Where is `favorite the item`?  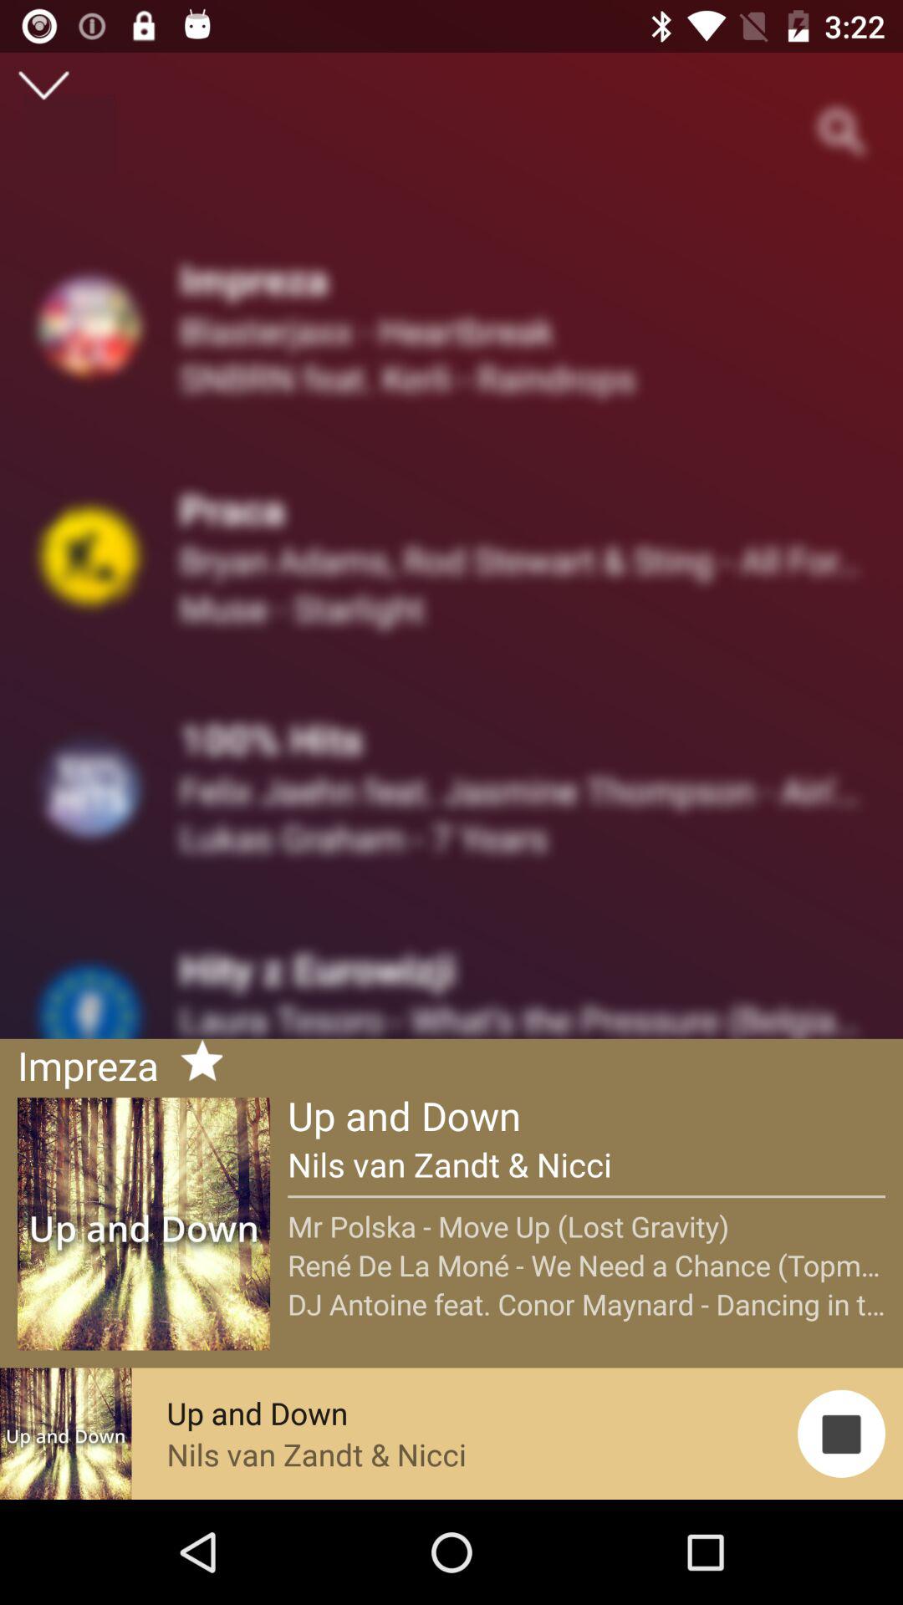
favorite the item is located at coordinates (195, 1063).